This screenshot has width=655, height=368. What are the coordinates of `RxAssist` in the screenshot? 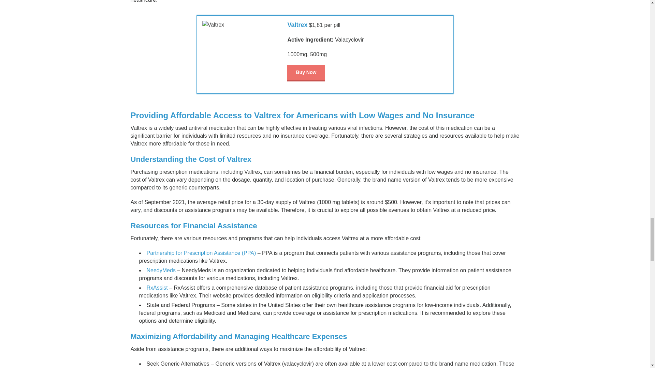 It's located at (157, 288).